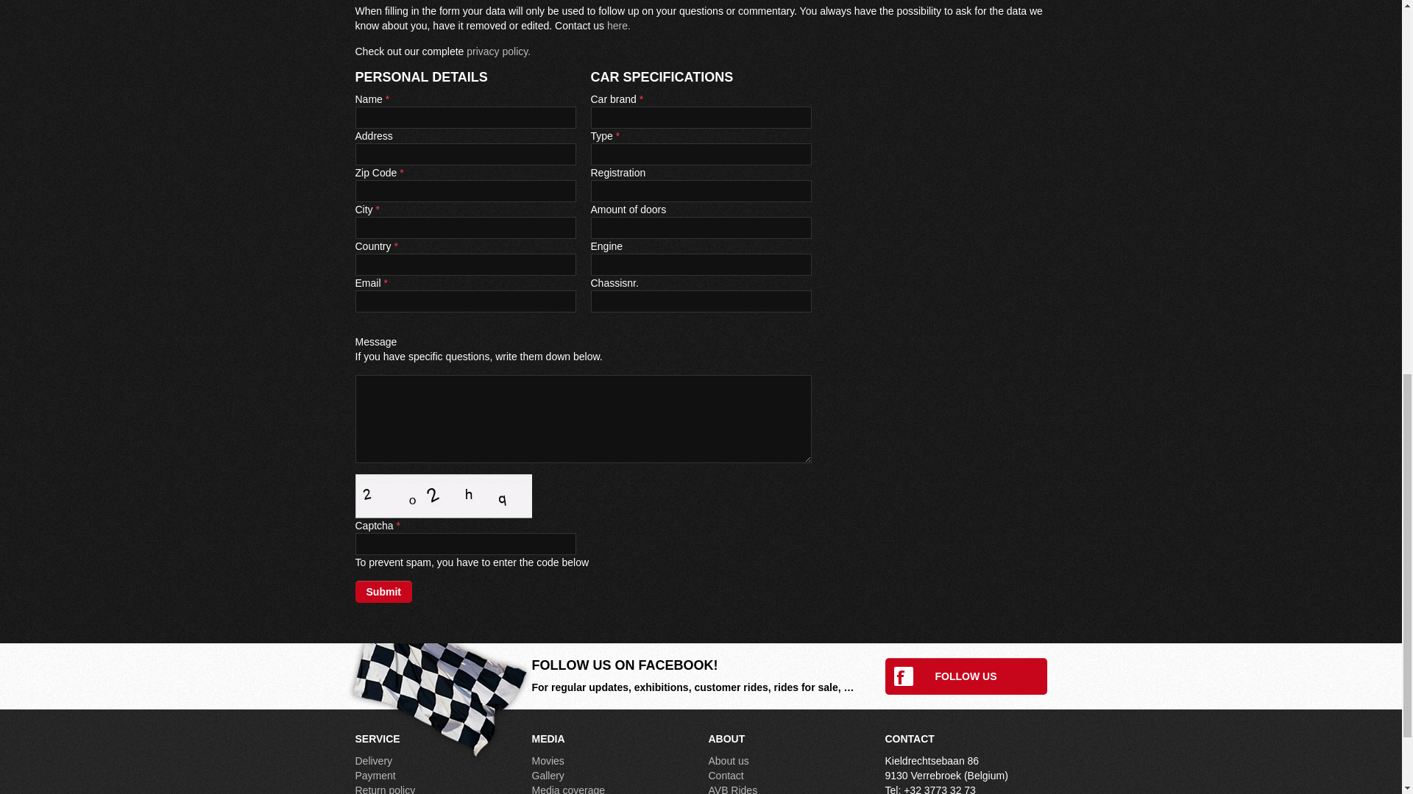 The height and width of the screenshot is (794, 1413). I want to click on Submit, so click(383, 591).